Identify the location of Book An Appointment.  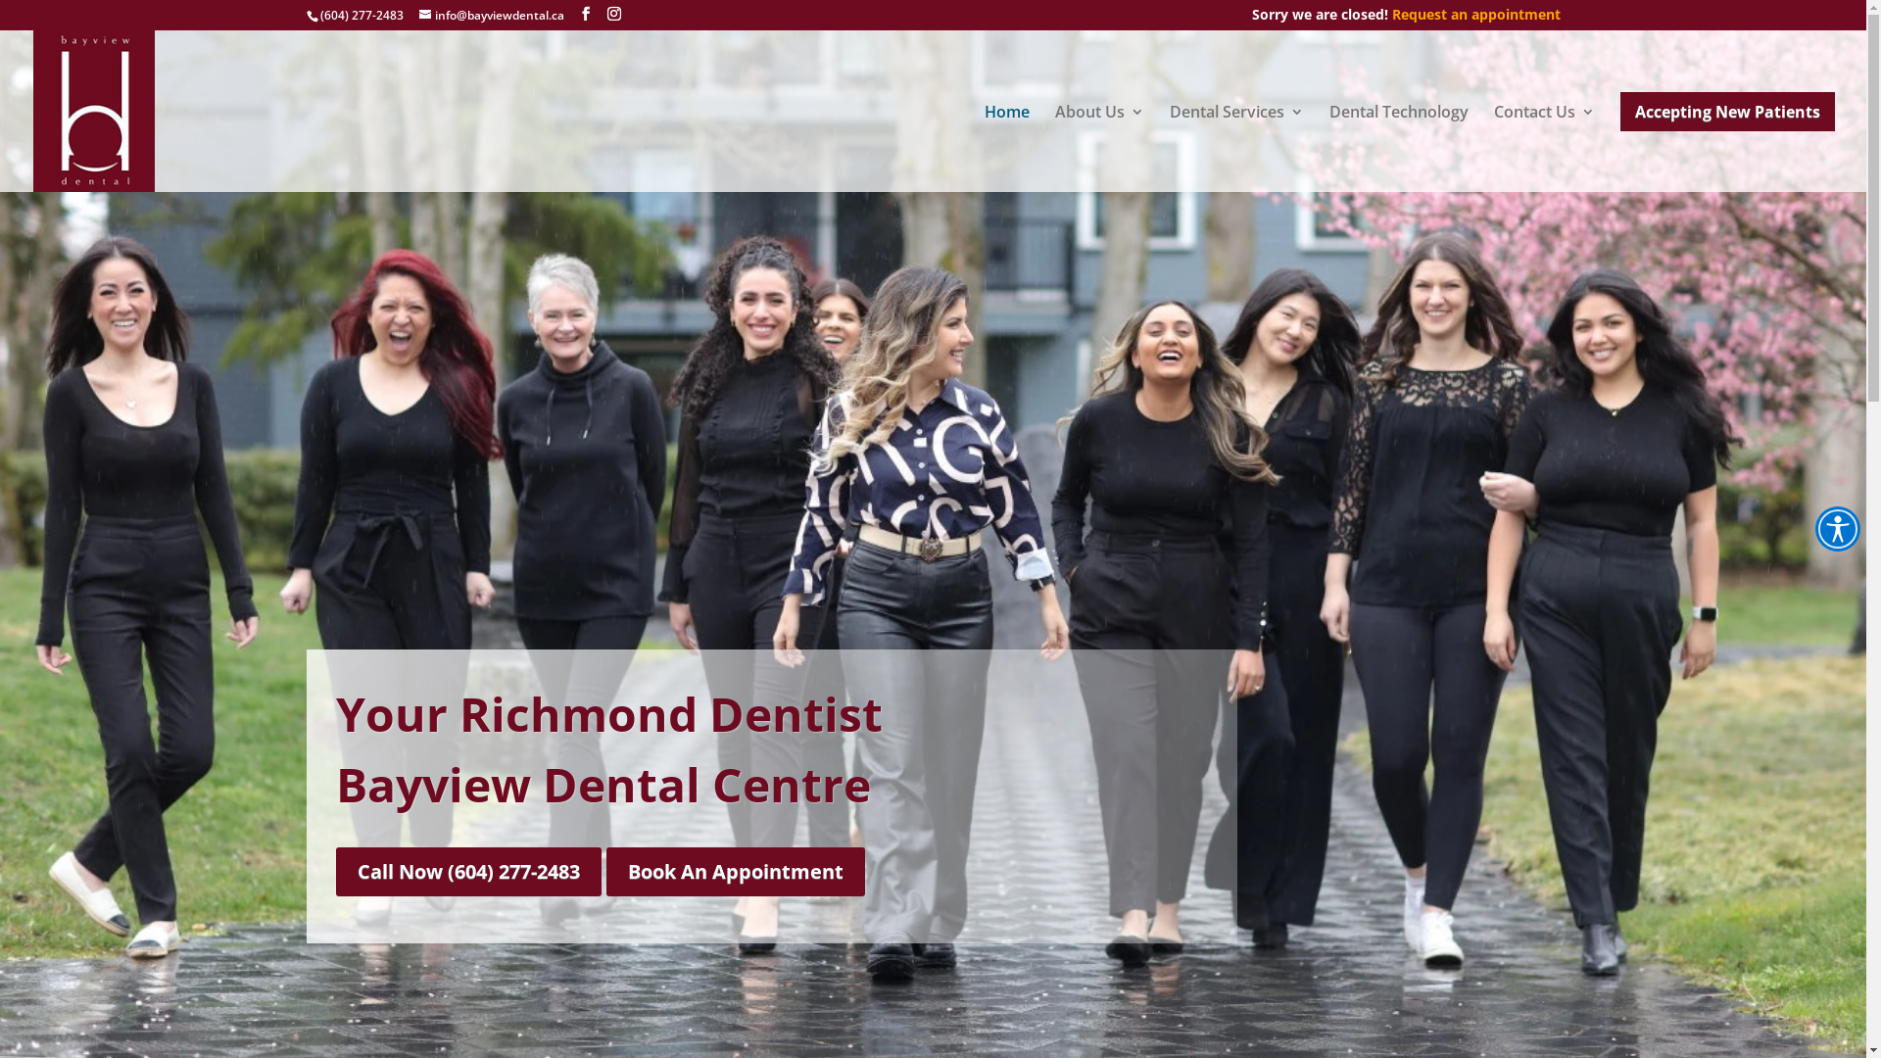
(735, 872).